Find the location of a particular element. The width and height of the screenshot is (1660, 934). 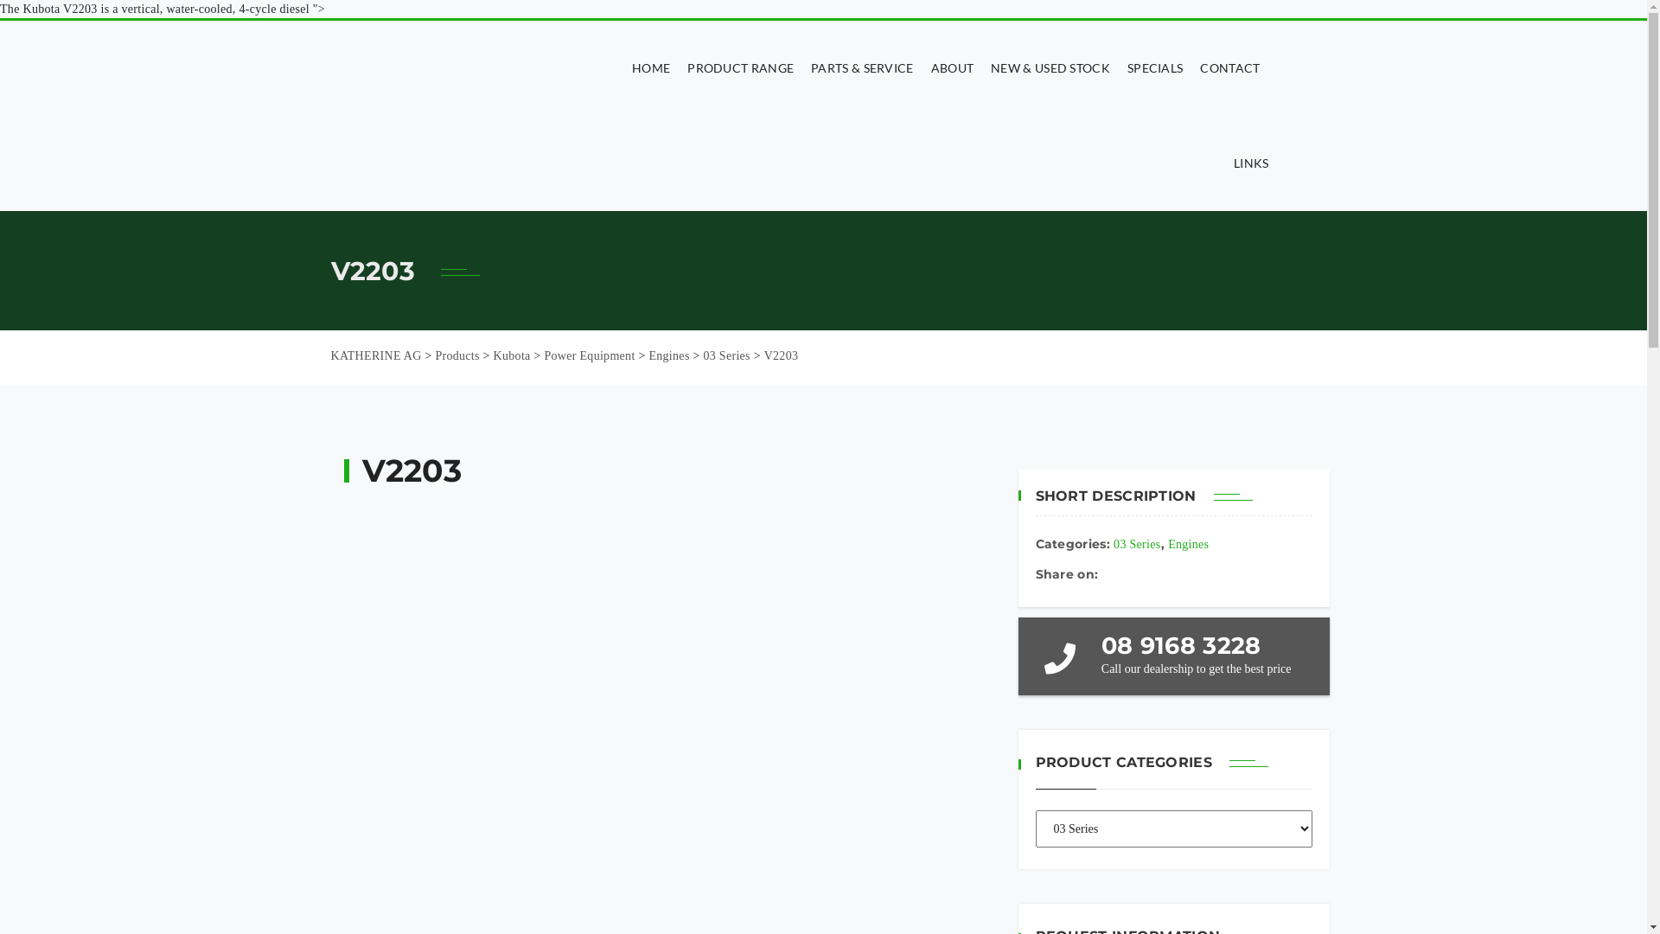

Engines is located at coordinates (1188, 545).